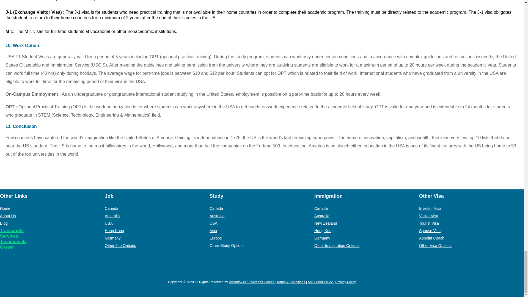  I want to click on Home, so click(5, 208).